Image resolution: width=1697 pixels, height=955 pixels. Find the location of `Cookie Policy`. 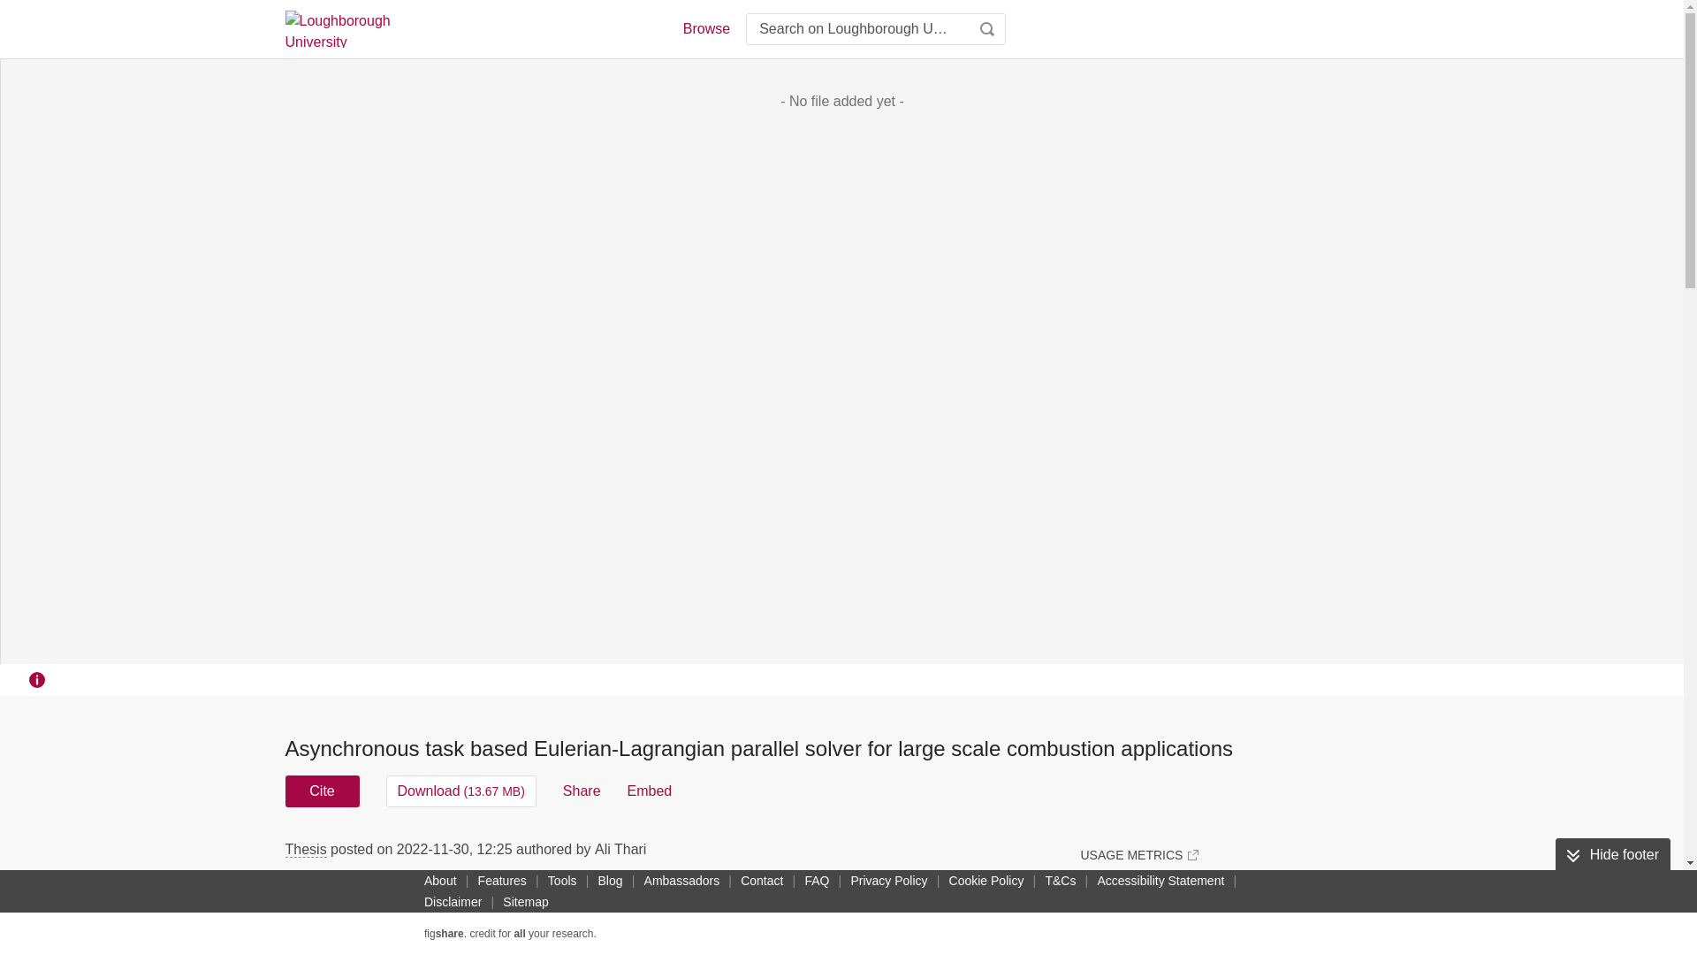

Cookie Policy is located at coordinates (986, 880).